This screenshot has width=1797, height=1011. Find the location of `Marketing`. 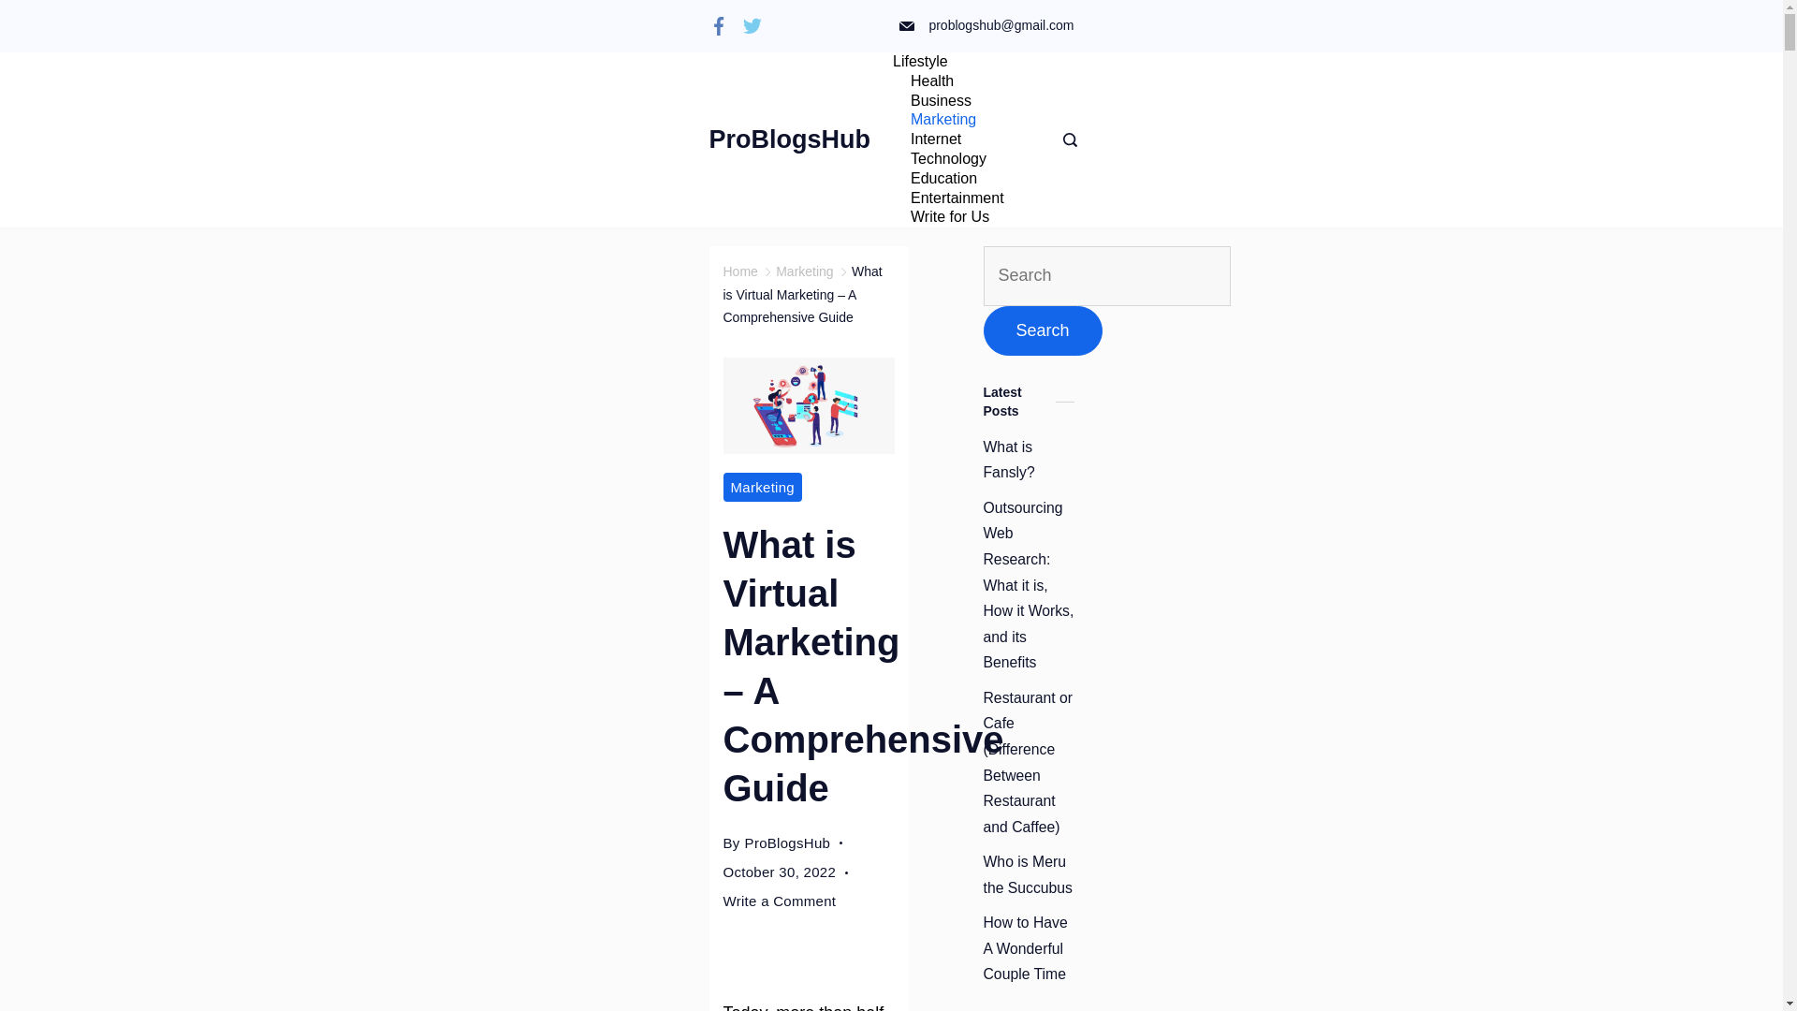

Marketing is located at coordinates (762, 487).